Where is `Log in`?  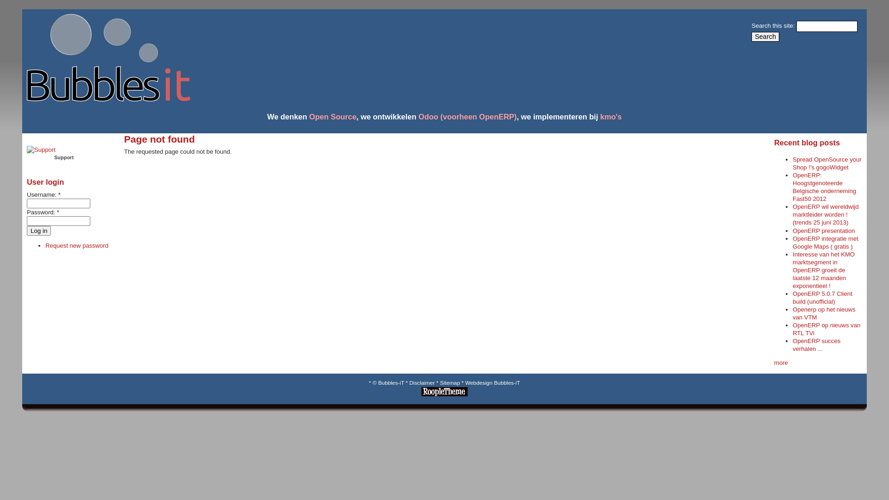
Log in is located at coordinates (39, 231).